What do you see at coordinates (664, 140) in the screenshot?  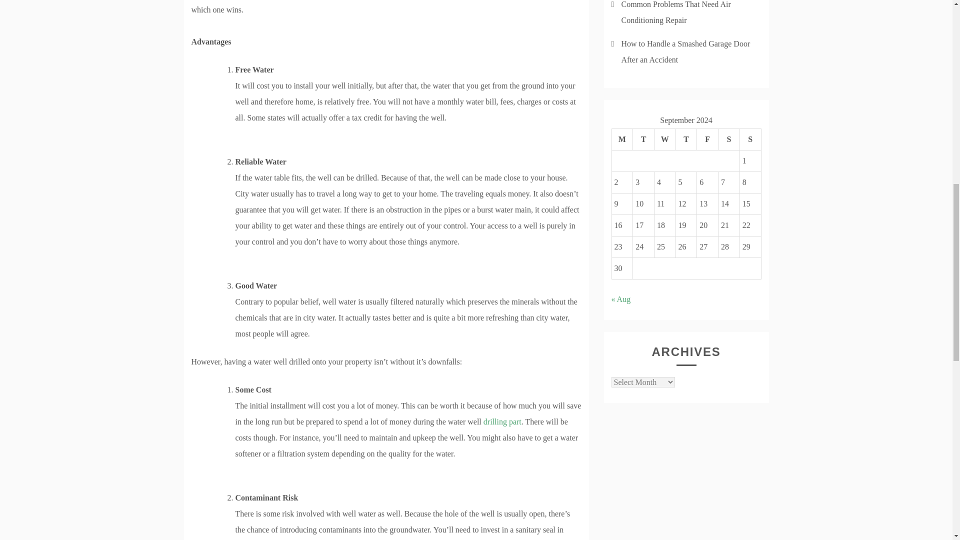 I see `Wednesday` at bounding box center [664, 140].